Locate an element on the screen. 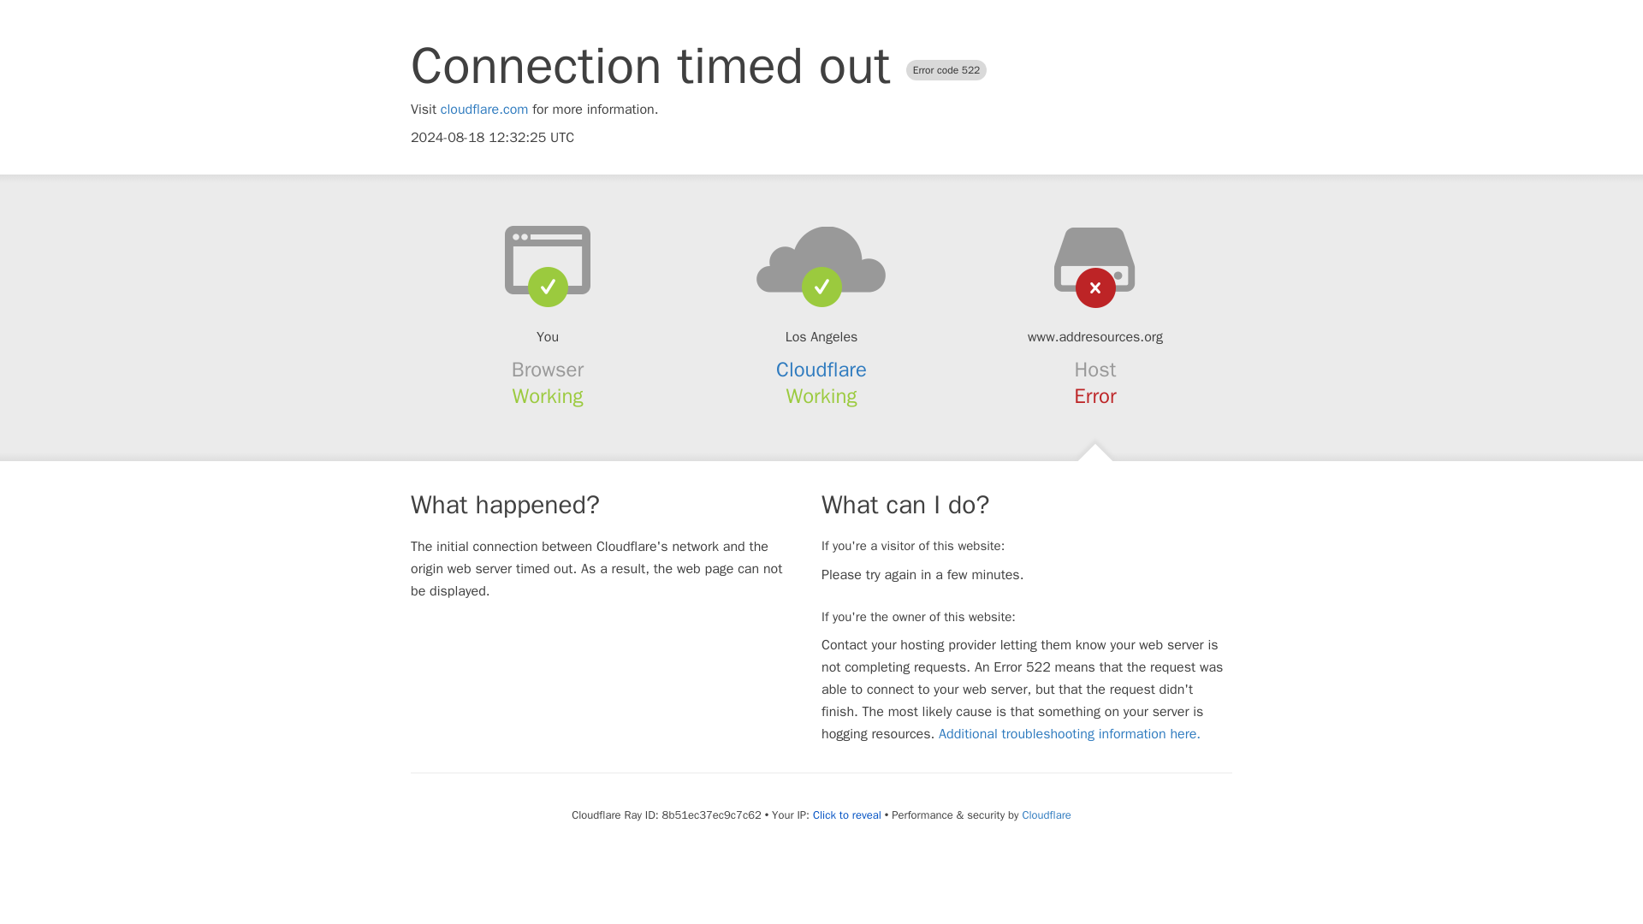 The height and width of the screenshot is (924, 1643). cloudflare.com is located at coordinates (484, 110).